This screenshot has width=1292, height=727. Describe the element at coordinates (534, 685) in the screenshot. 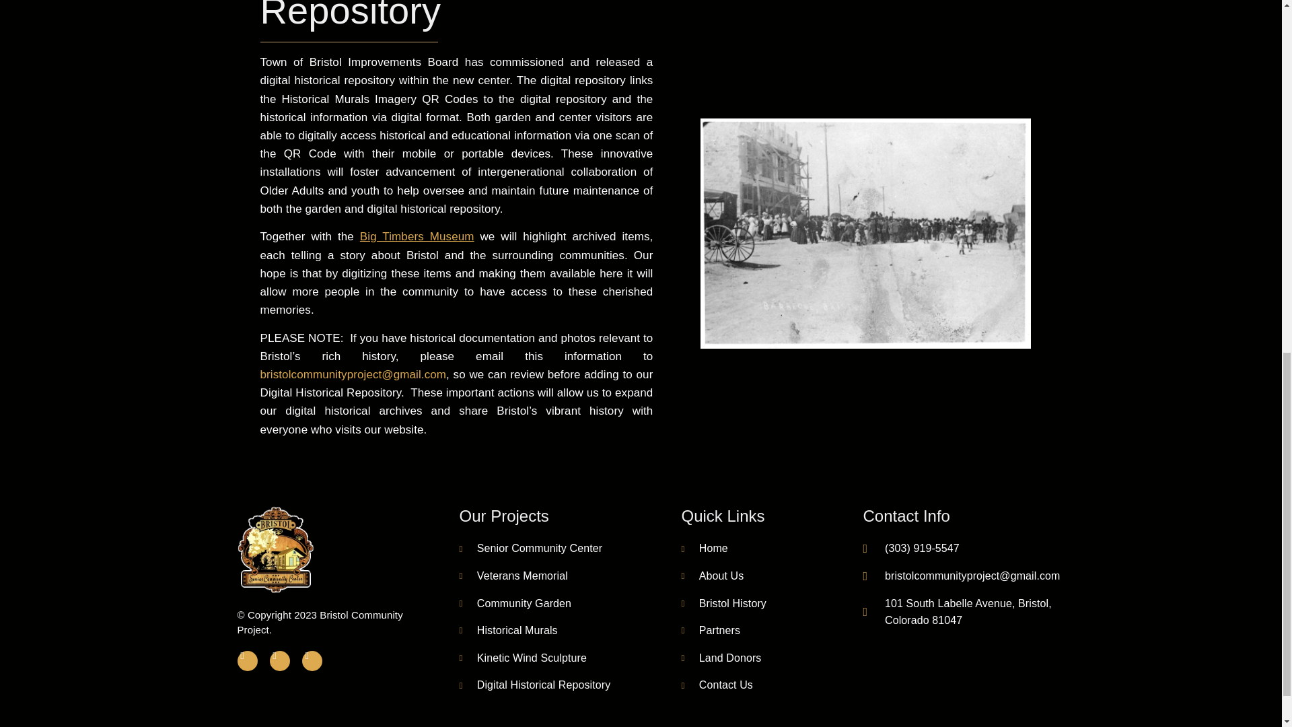

I see `Digital Historical Repository` at that location.